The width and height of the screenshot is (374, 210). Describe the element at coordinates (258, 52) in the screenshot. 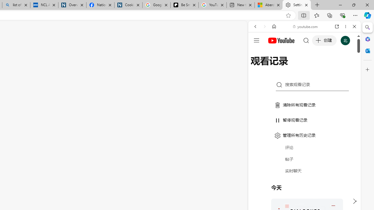

I see `Web scope` at that location.